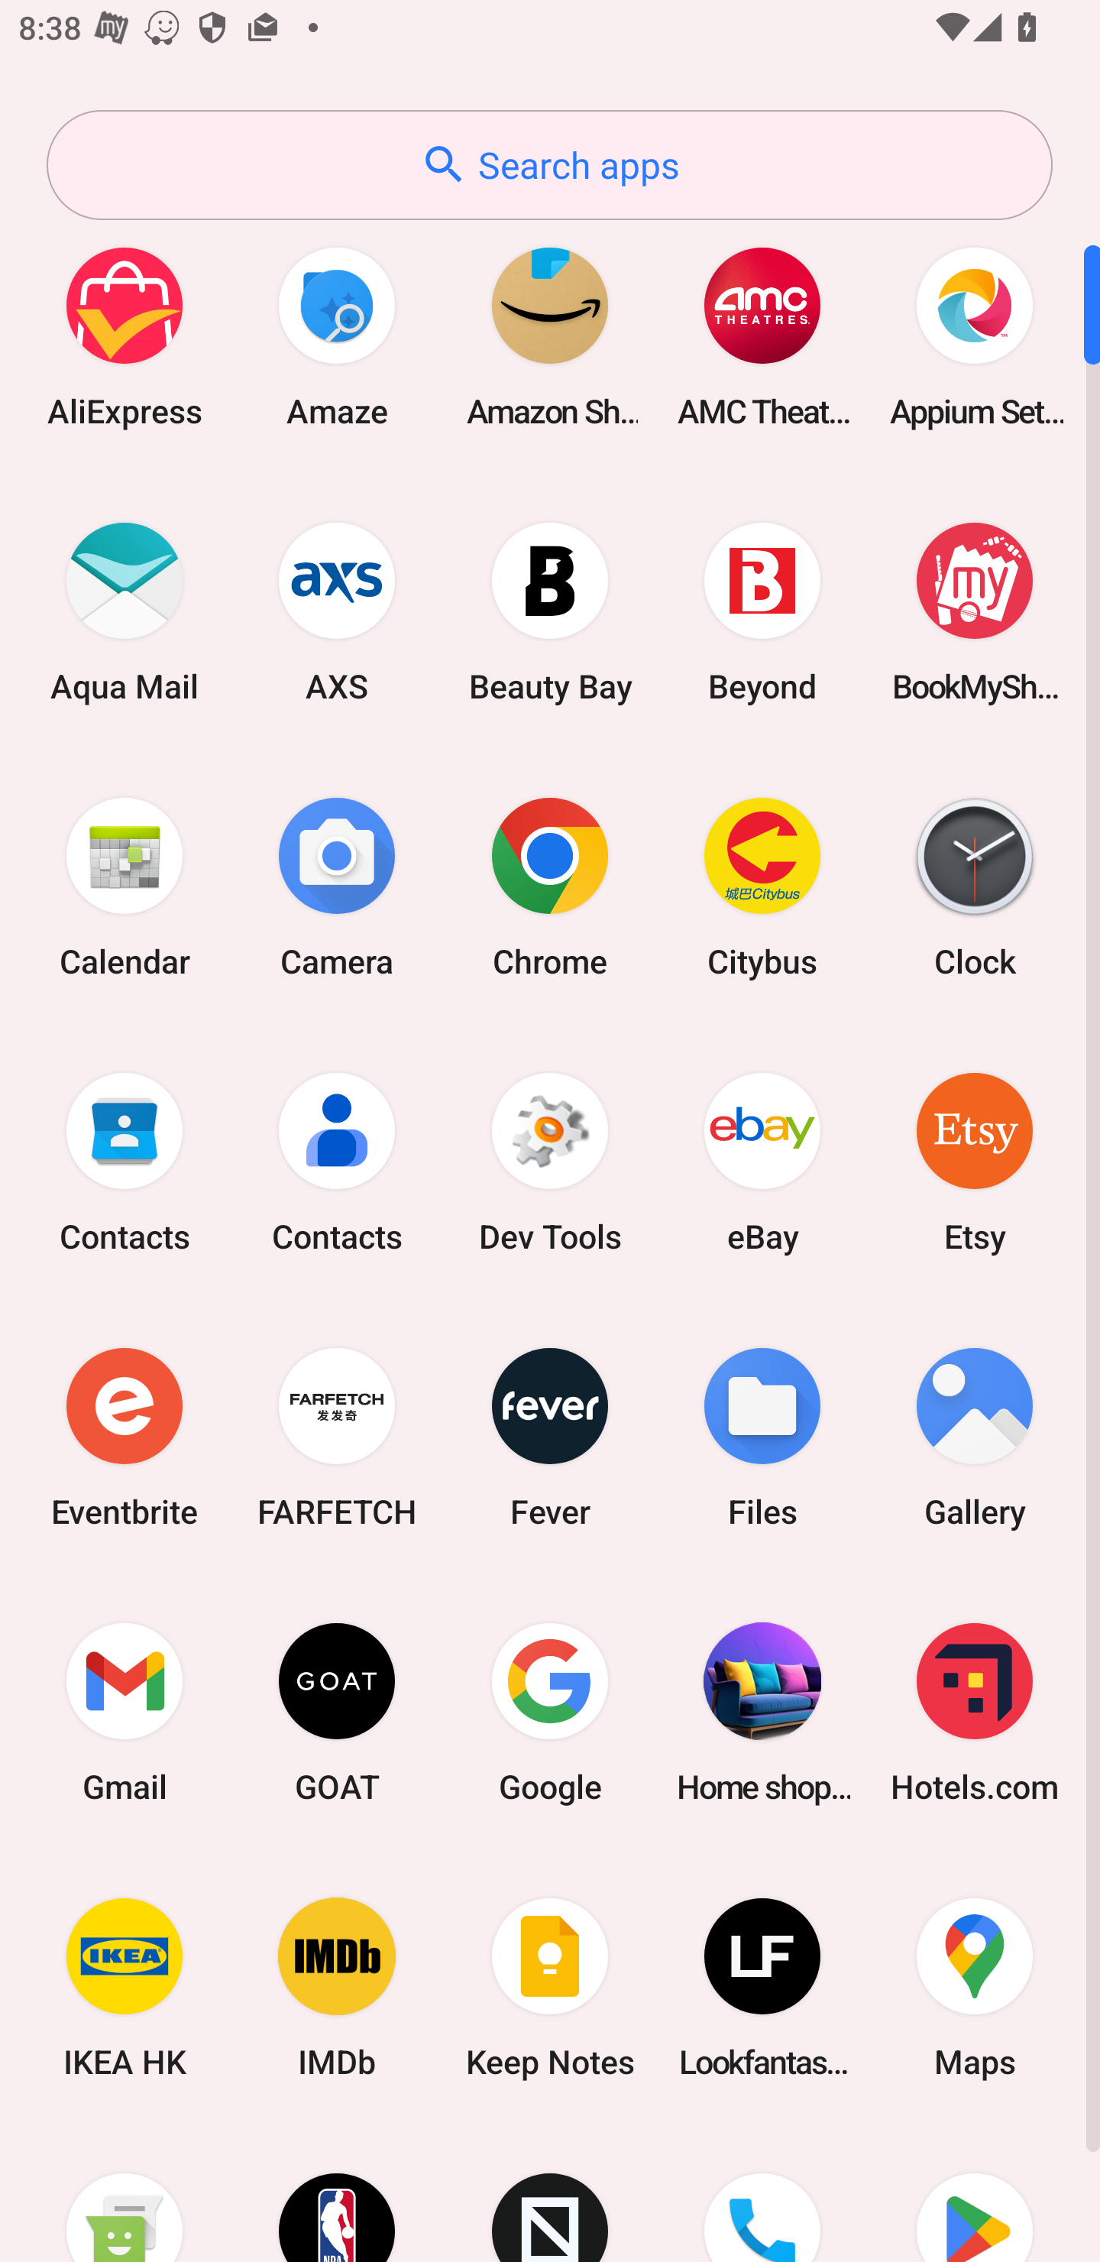 Image resolution: width=1100 pixels, height=2262 pixels. I want to click on Contacts, so click(125, 1162).